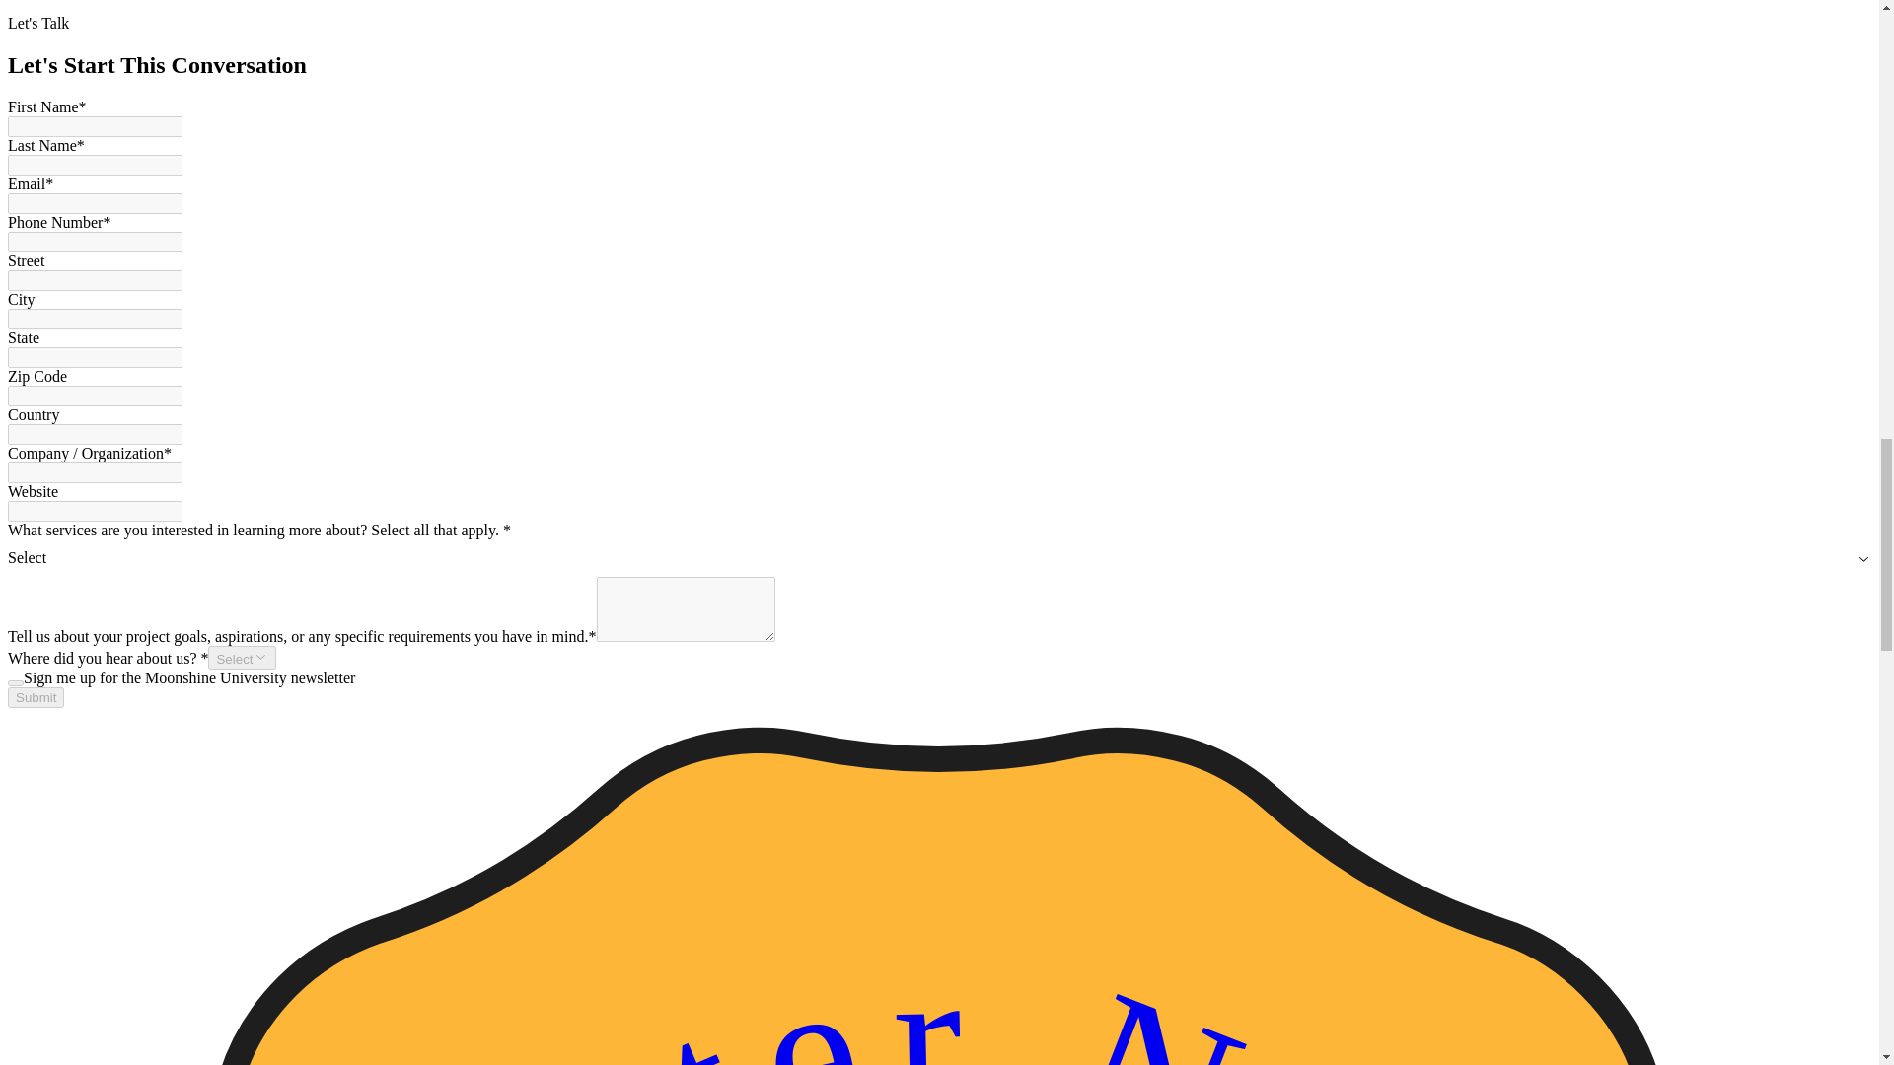 This screenshot has height=1065, width=1894. I want to click on Submit, so click(36, 697).